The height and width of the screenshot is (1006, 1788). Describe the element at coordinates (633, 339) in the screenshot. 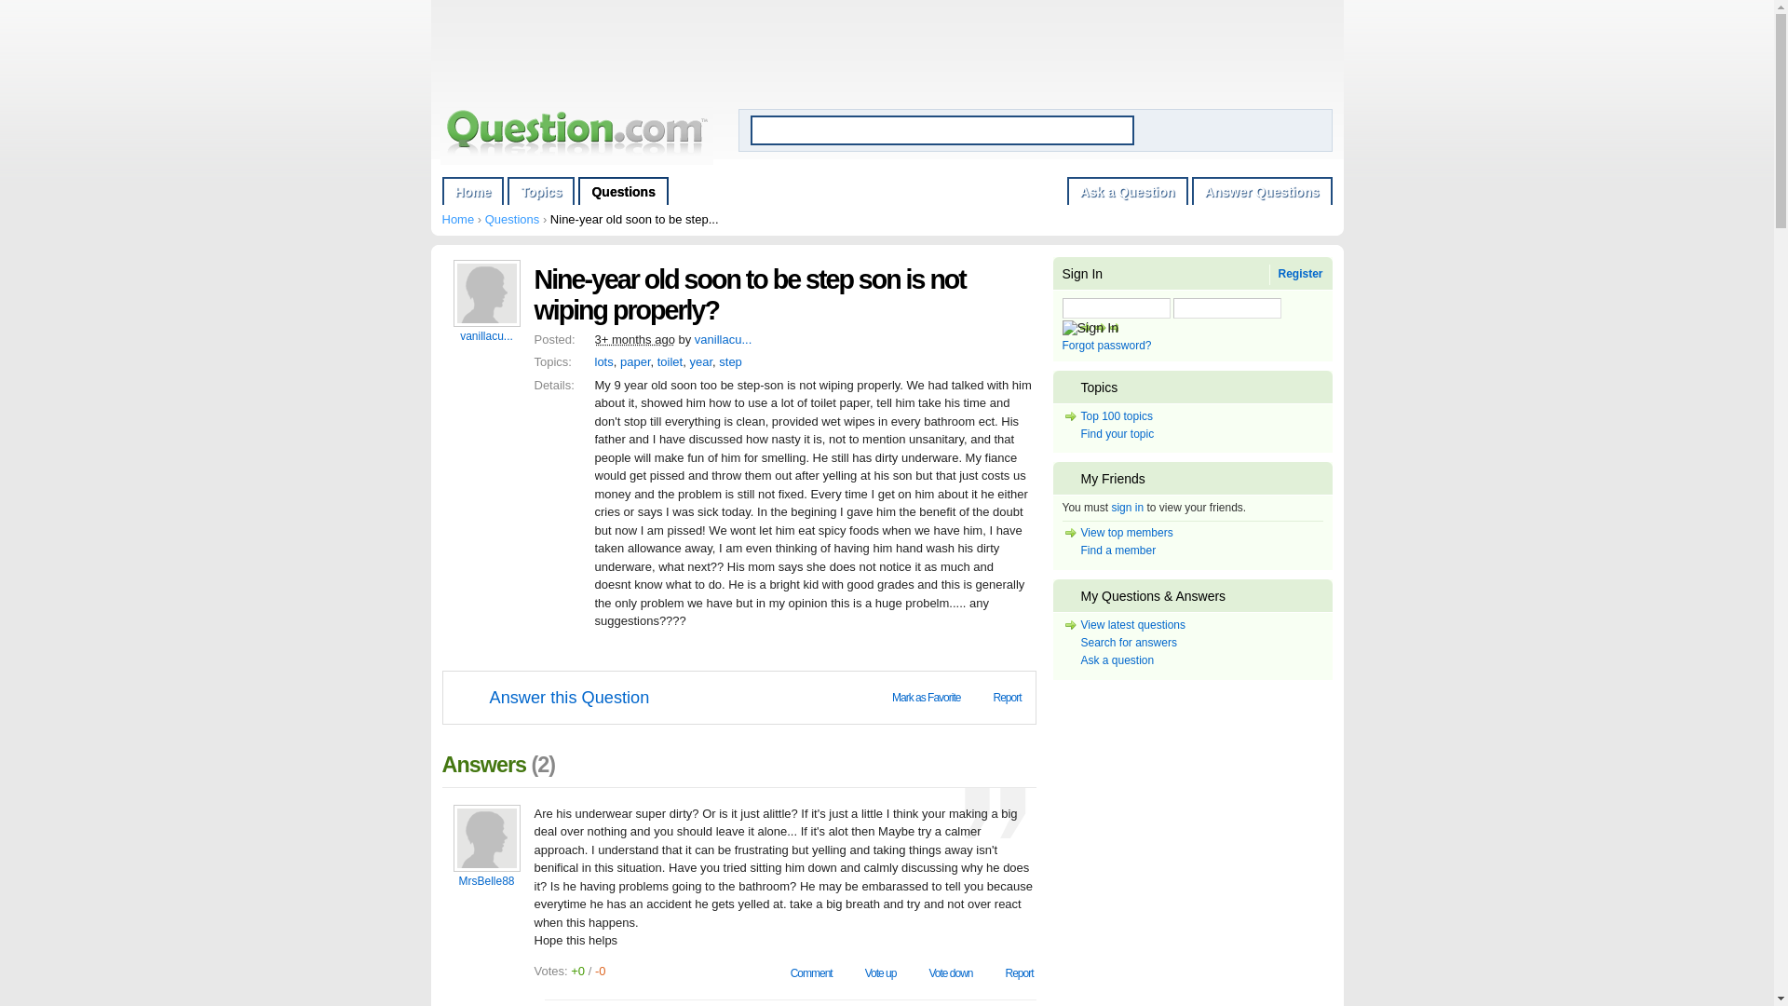

I see `24 April 2010 7:23pm` at that location.